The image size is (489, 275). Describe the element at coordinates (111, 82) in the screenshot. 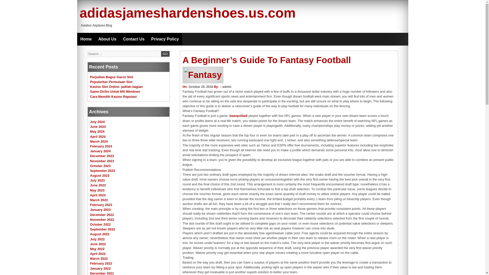

I see `Popularitas Permulaan Slot` at that location.